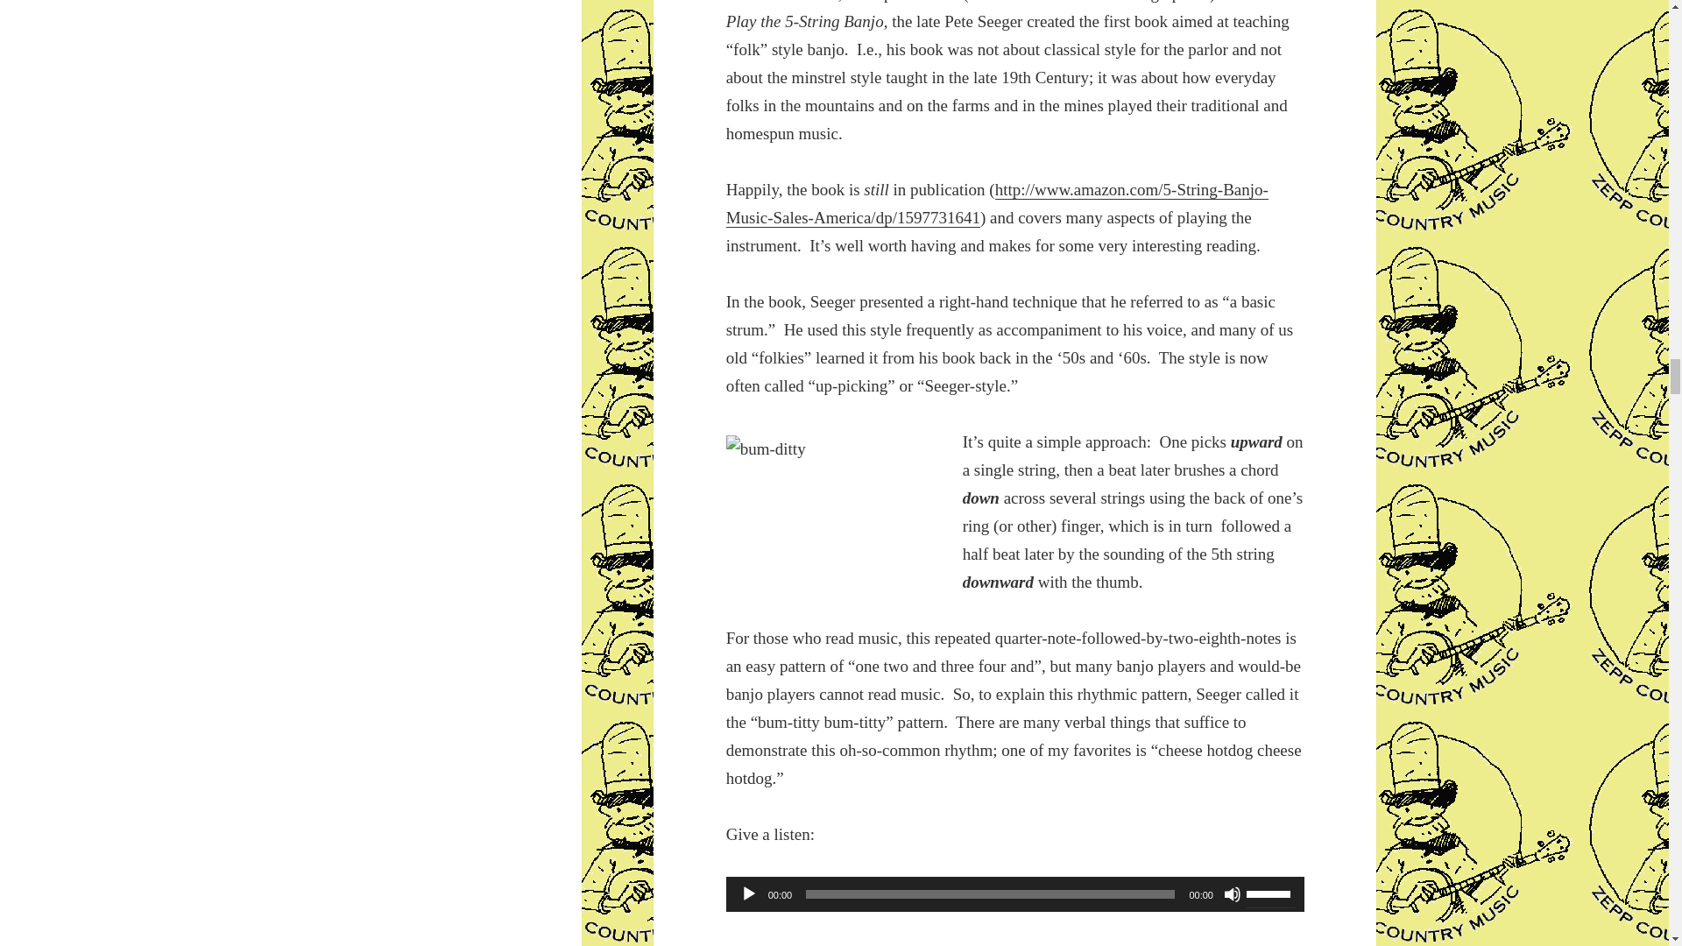 The image size is (1682, 946). Describe the element at coordinates (1232, 893) in the screenshot. I see `Mute` at that location.